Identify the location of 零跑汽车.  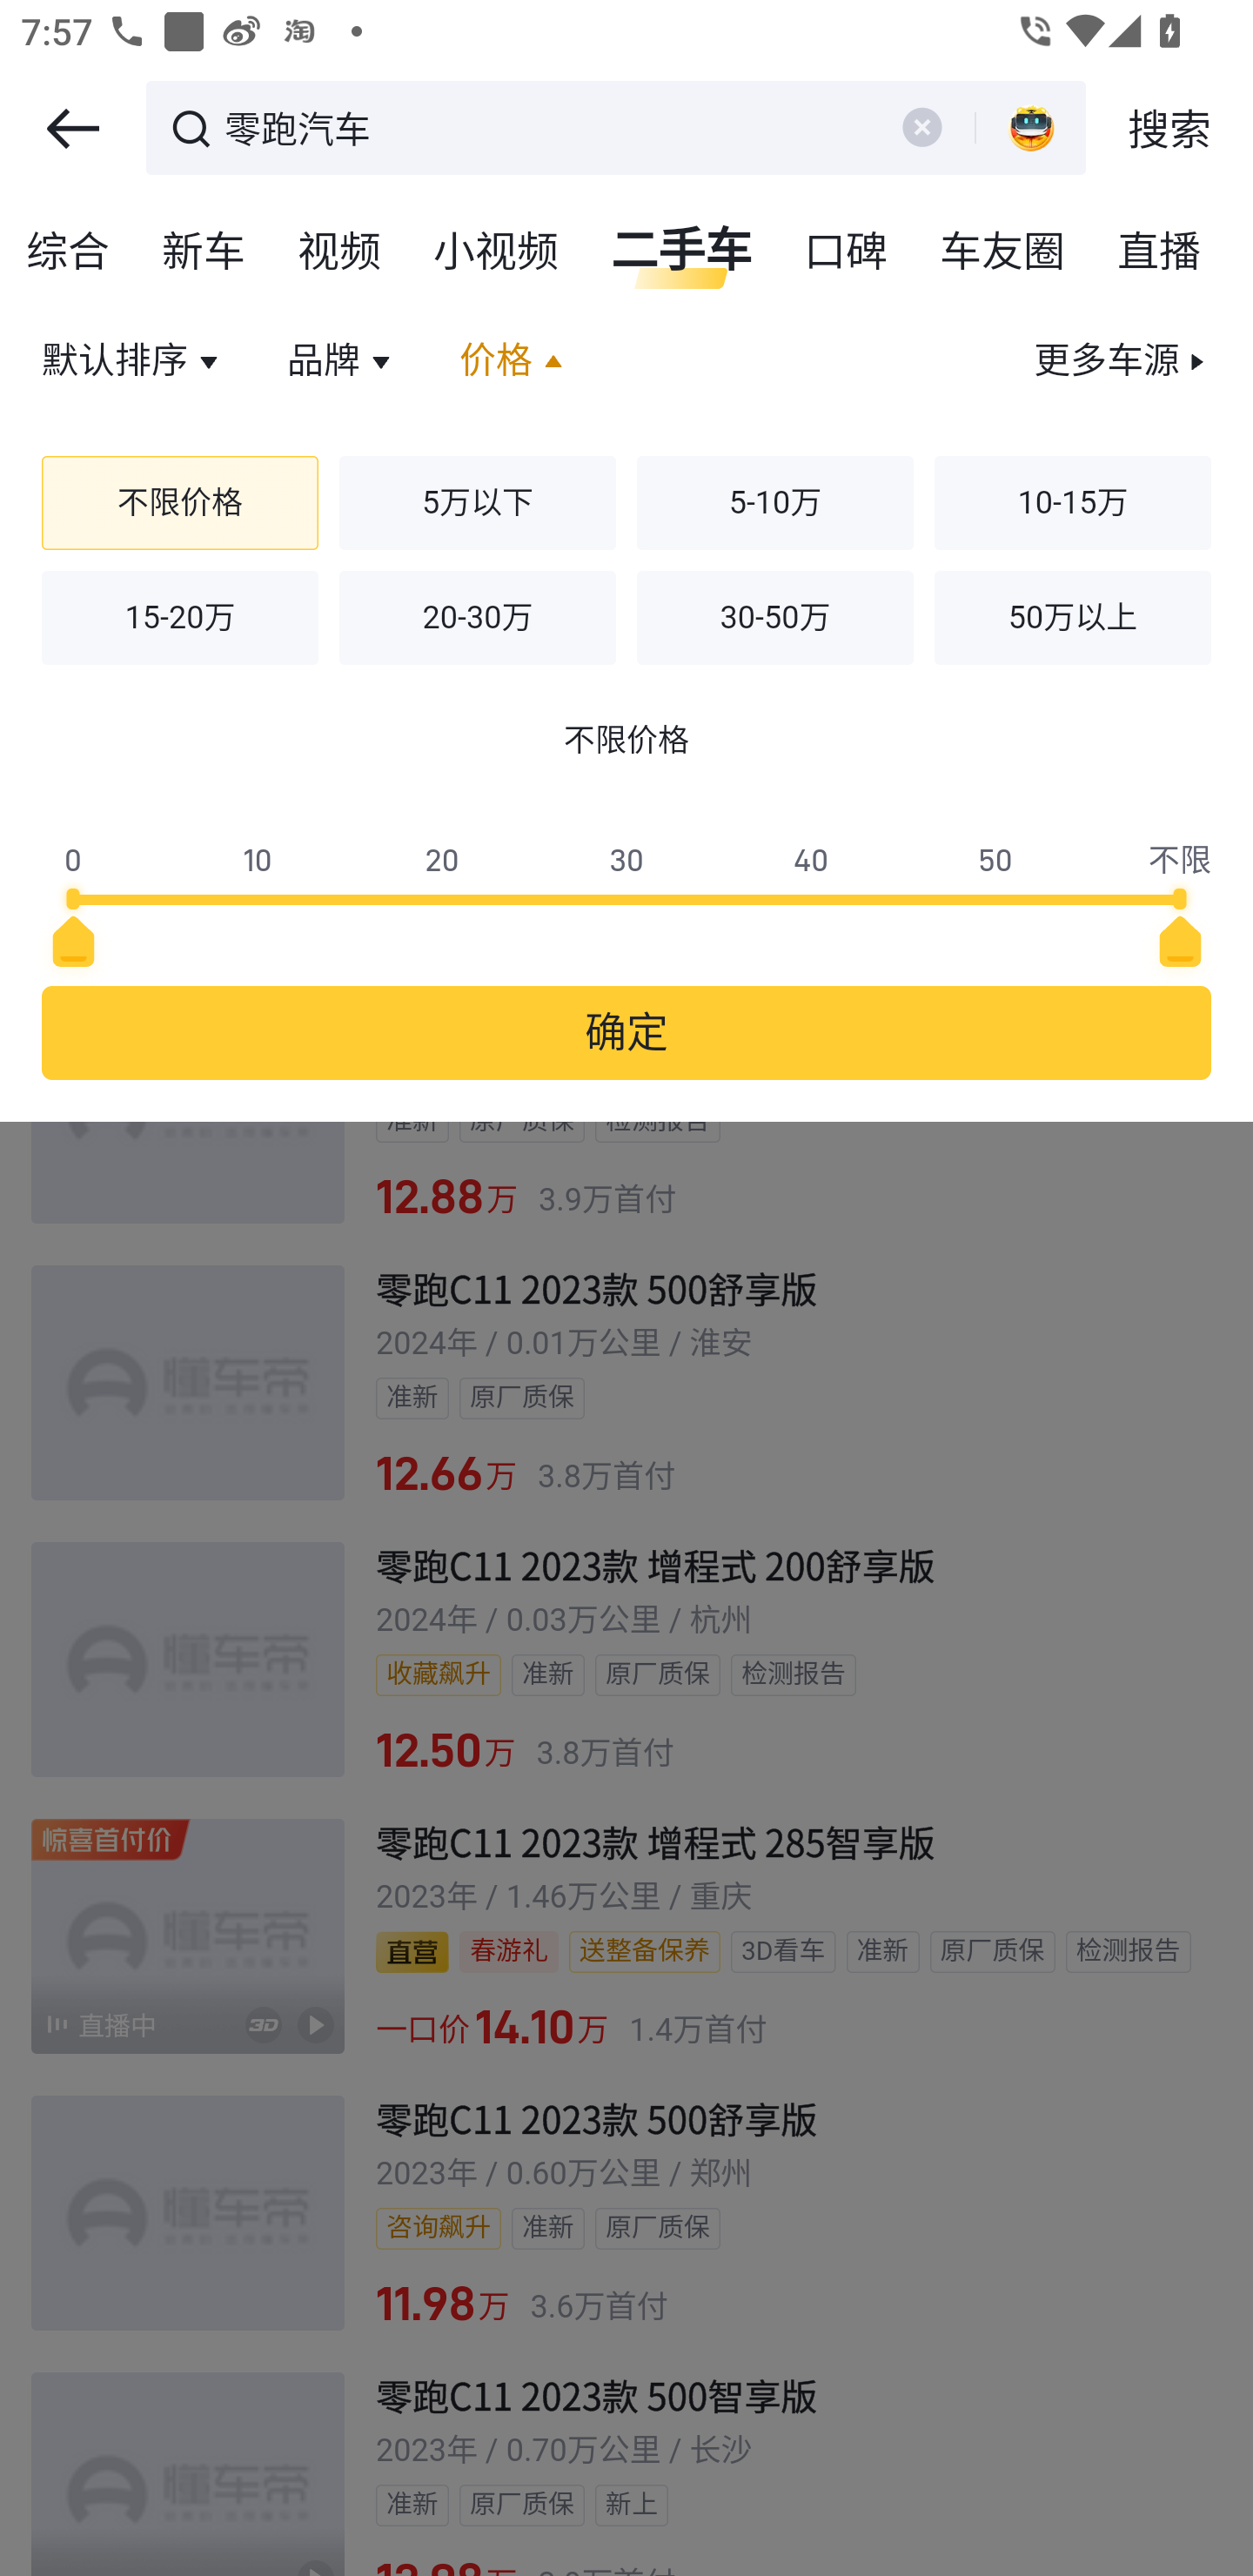
(545, 125).